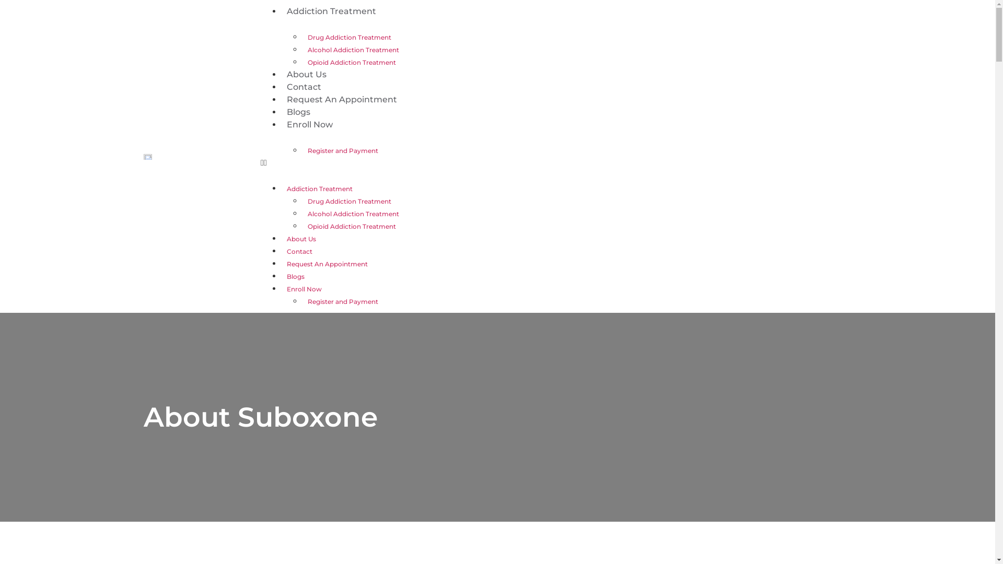  What do you see at coordinates (304, 87) in the screenshot?
I see `Contact` at bounding box center [304, 87].